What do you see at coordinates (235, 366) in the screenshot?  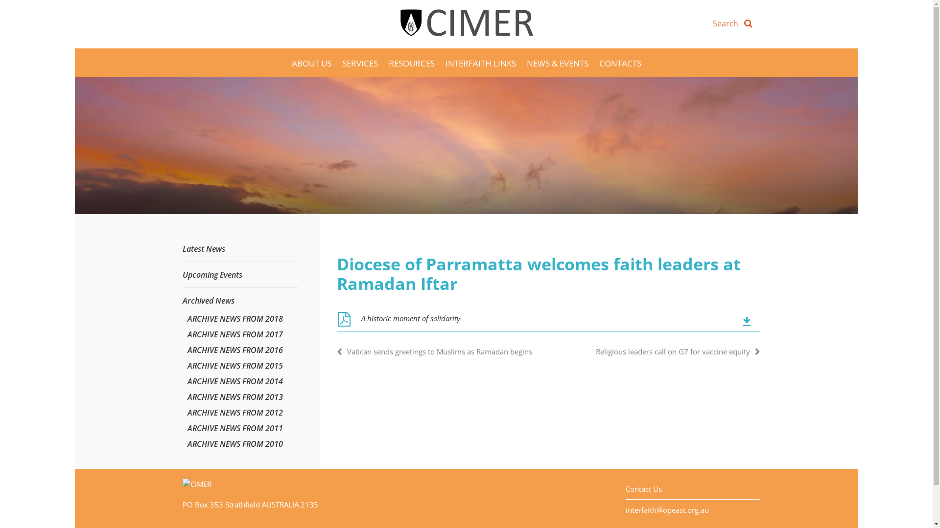 I see `ARCHIVE NEWS FROM 2015` at bounding box center [235, 366].